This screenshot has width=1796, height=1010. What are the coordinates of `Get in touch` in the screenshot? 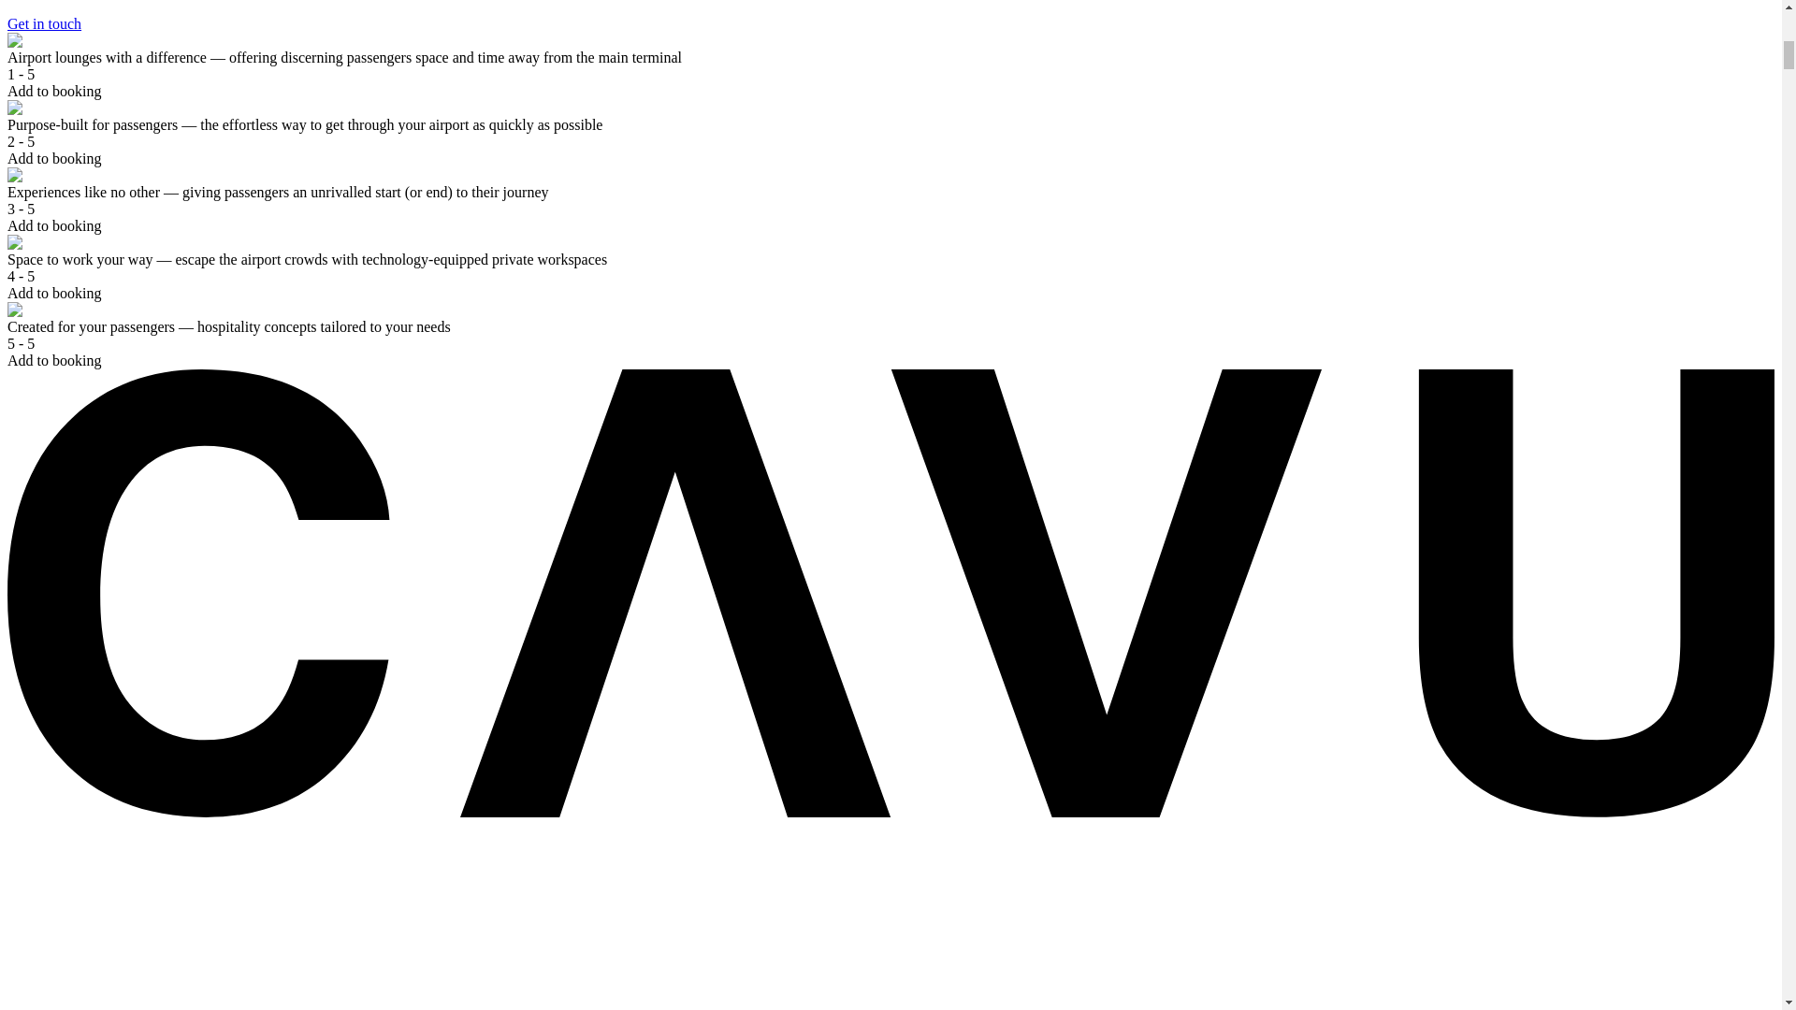 It's located at (343, 24).